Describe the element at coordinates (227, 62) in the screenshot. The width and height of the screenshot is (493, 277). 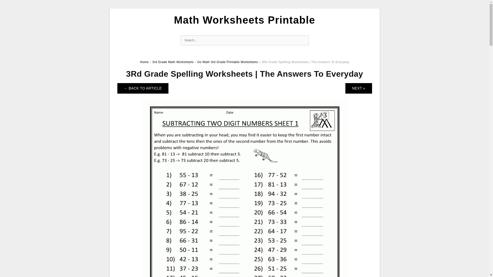
I see `Go Math 3rd Grade Printable Worksheets` at that location.